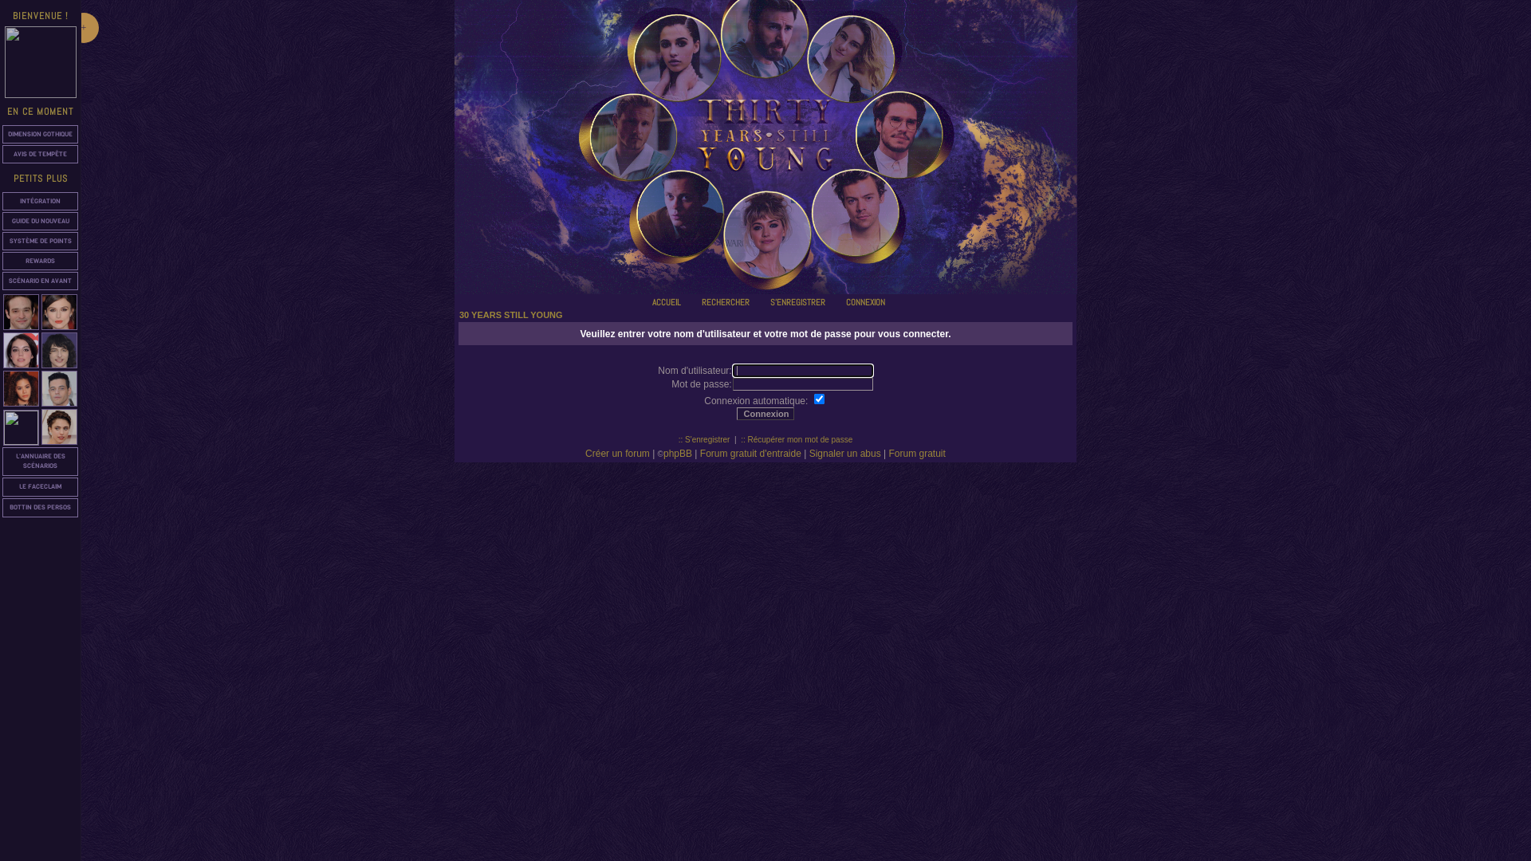 Image resolution: width=1531 pixels, height=861 pixels. I want to click on S'enregistrer, so click(764, 300).